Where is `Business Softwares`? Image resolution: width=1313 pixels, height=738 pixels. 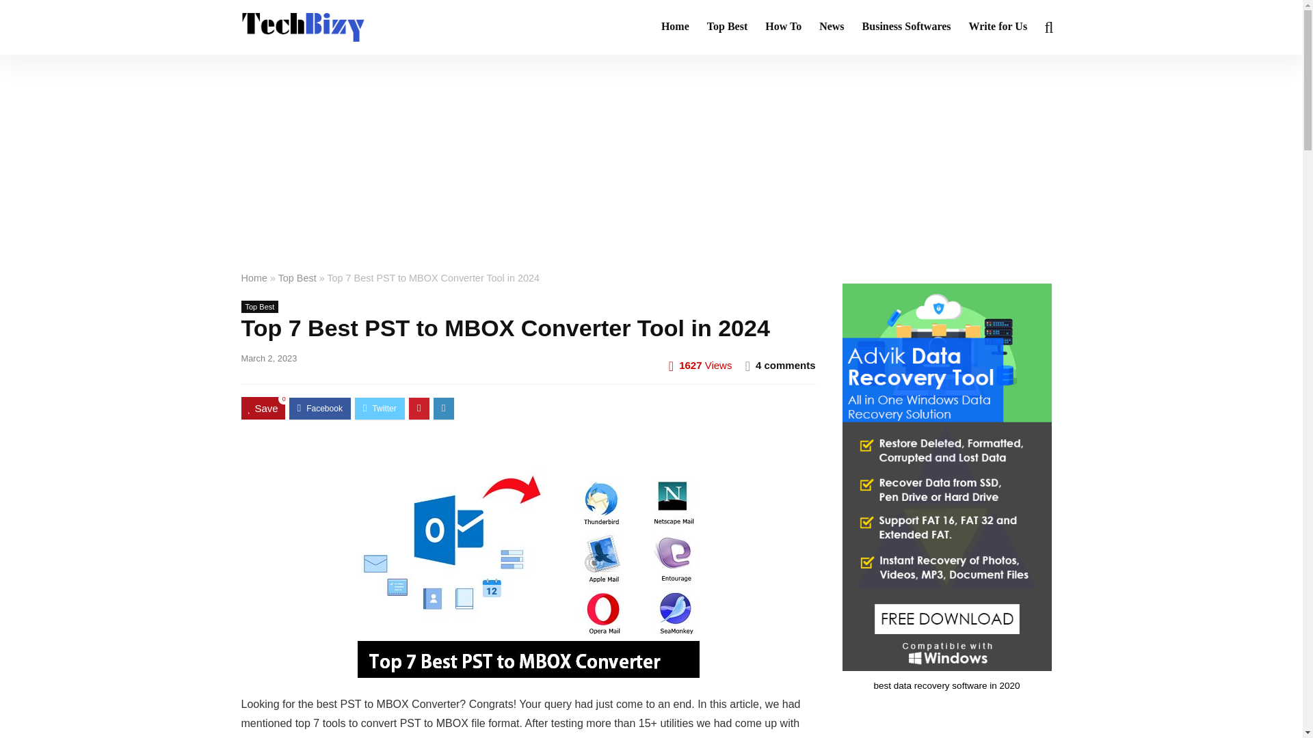 Business Softwares is located at coordinates (907, 27).